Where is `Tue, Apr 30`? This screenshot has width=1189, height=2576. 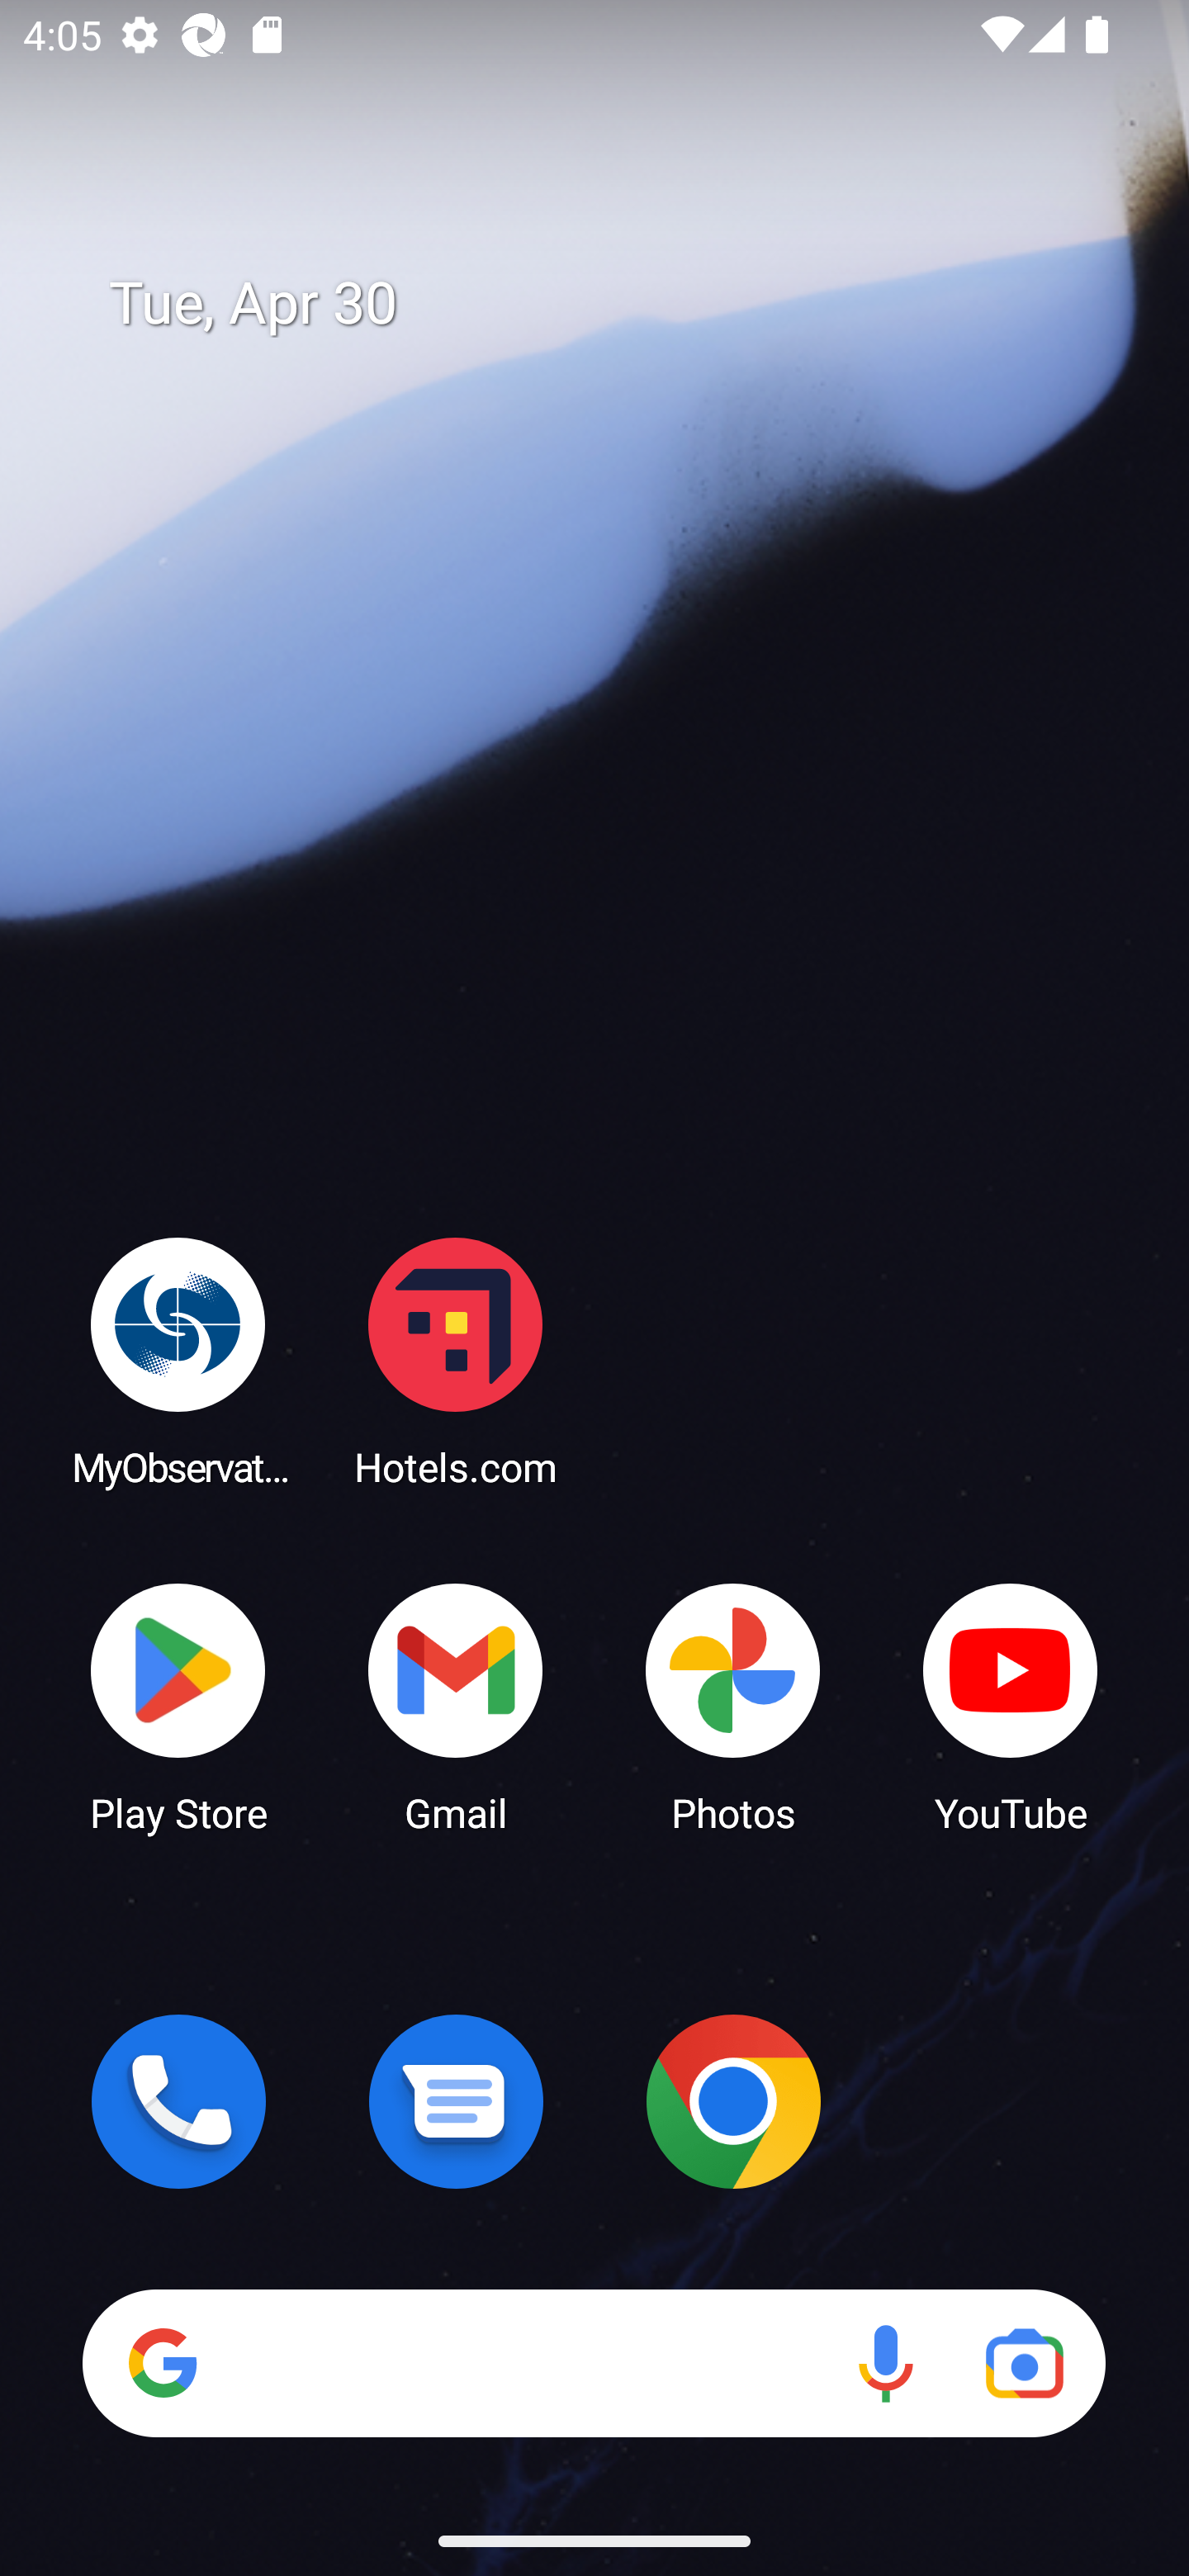 Tue, Apr 30 is located at coordinates (618, 304).